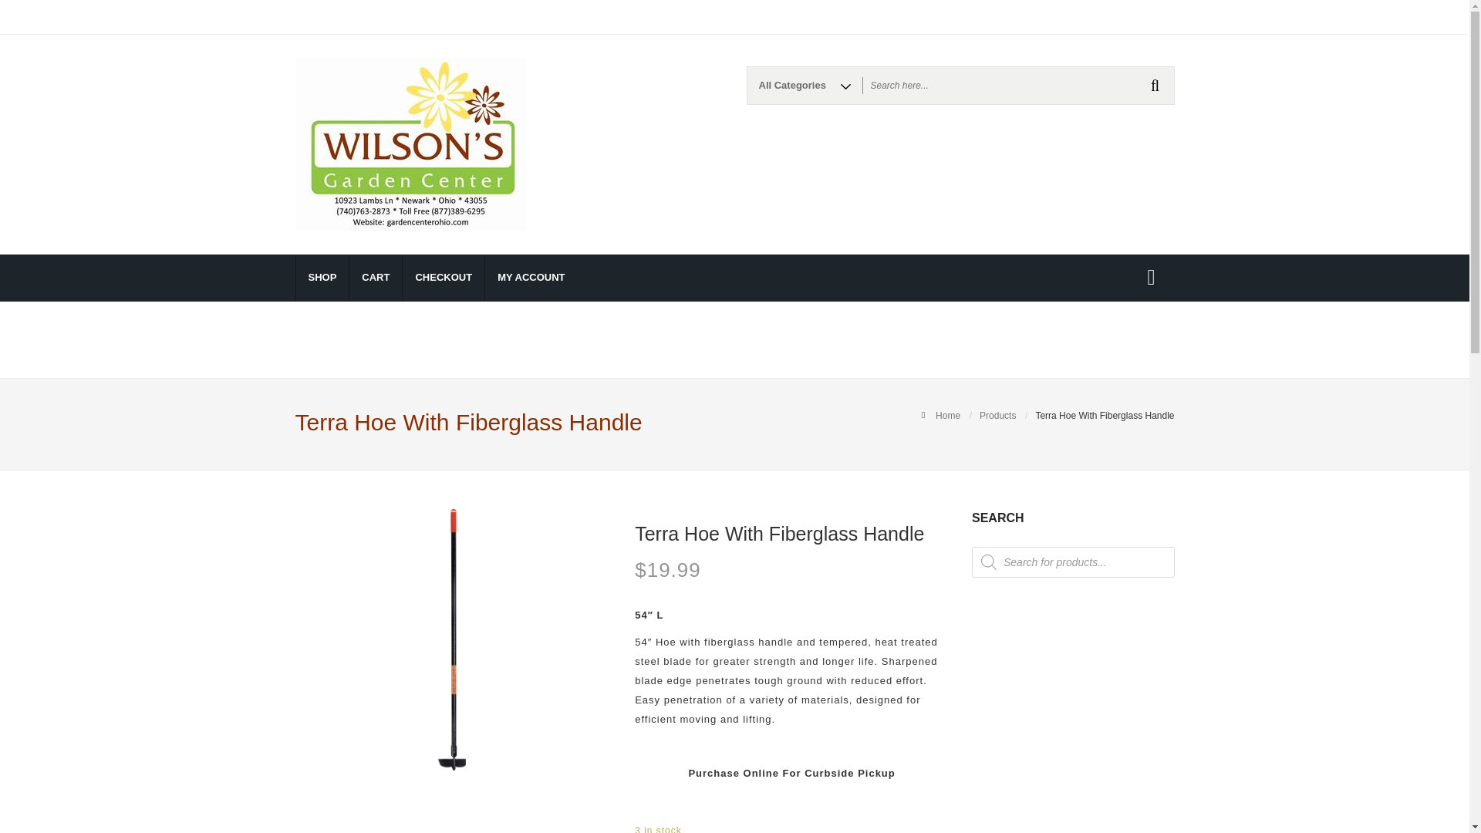 This screenshot has height=833, width=1481. I want to click on Home, so click(947, 416).